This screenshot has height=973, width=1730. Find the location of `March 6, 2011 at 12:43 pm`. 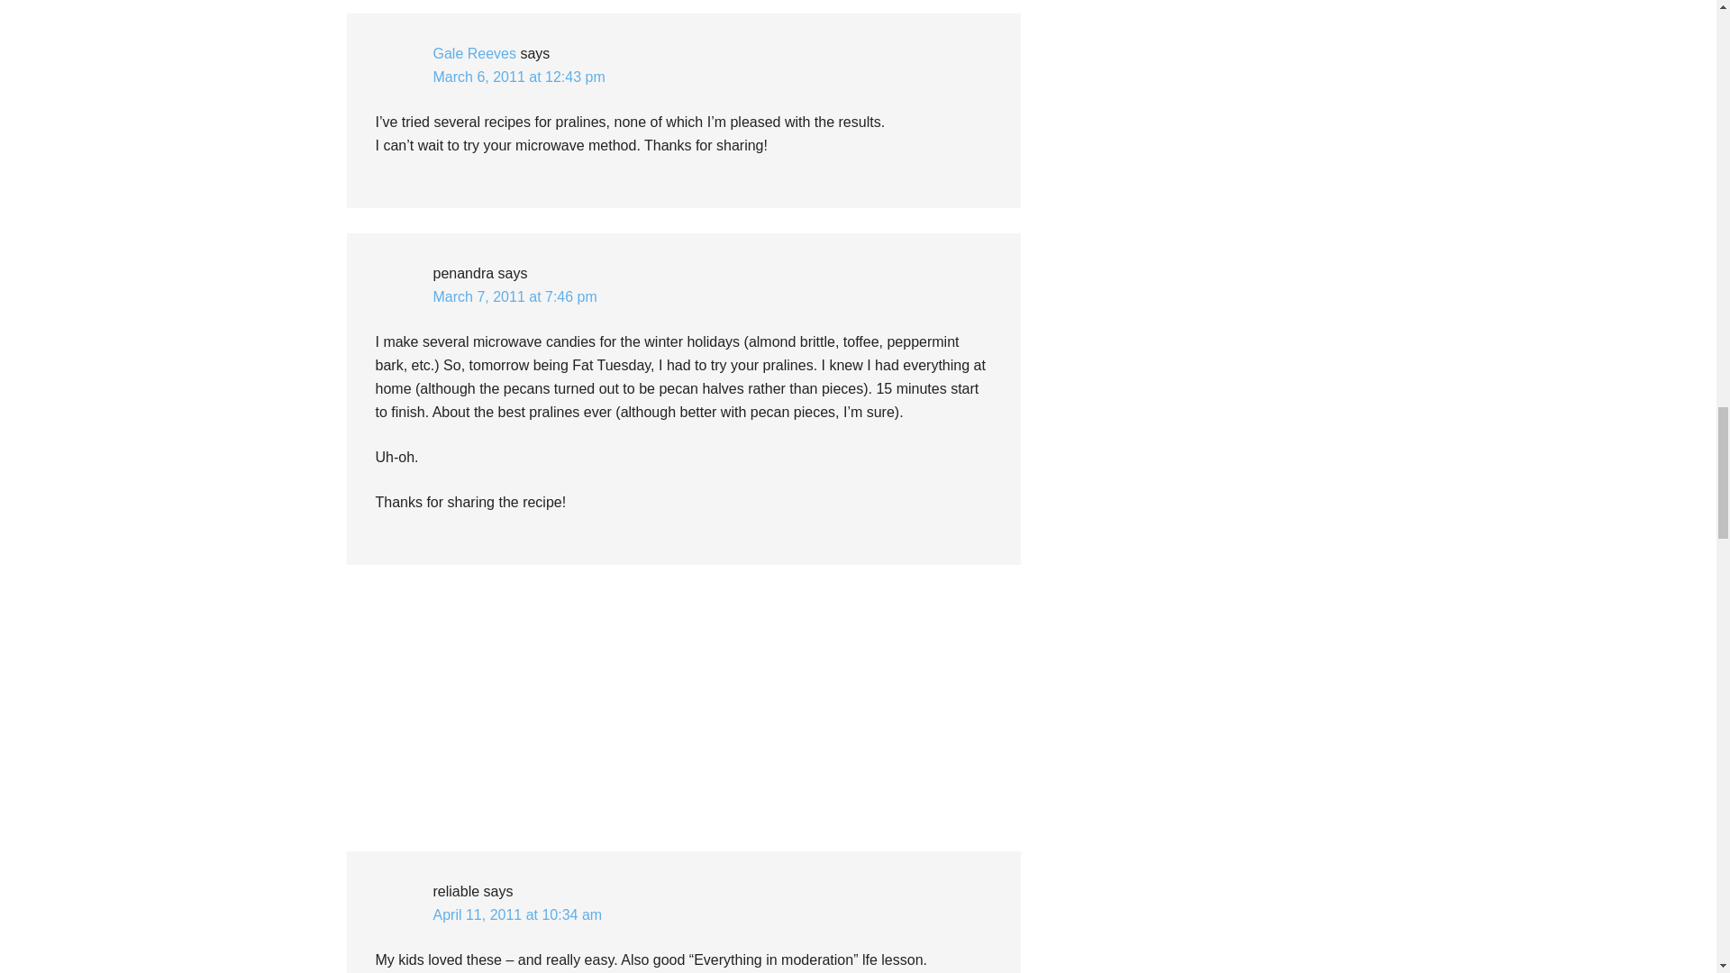

March 6, 2011 at 12:43 pm is located at coordinates (518, 76).